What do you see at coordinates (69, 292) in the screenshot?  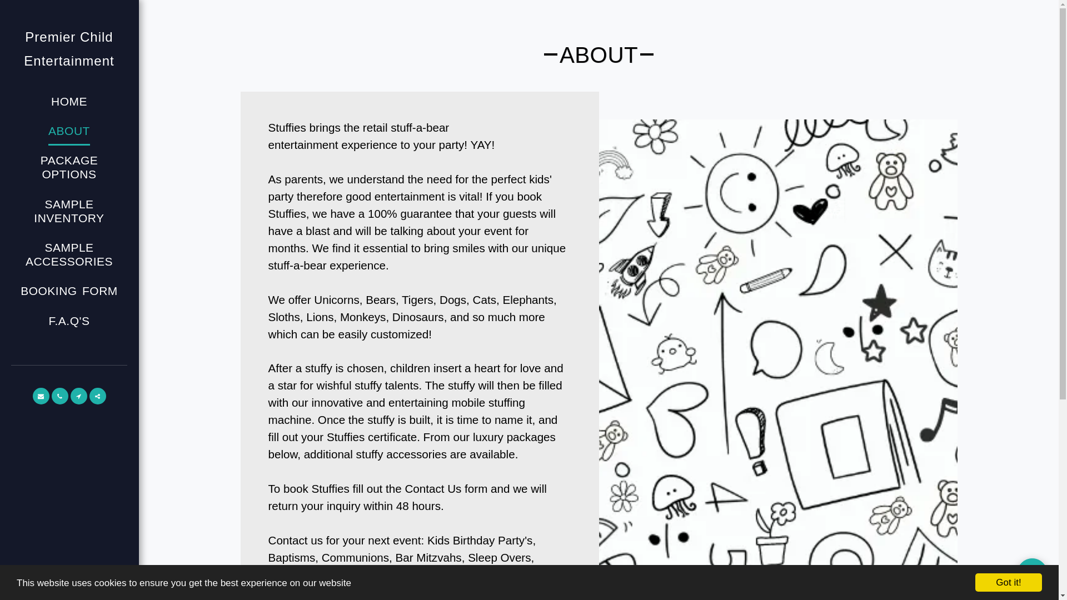 I see `BOOKING FORM` at bounding box center [69, 292].